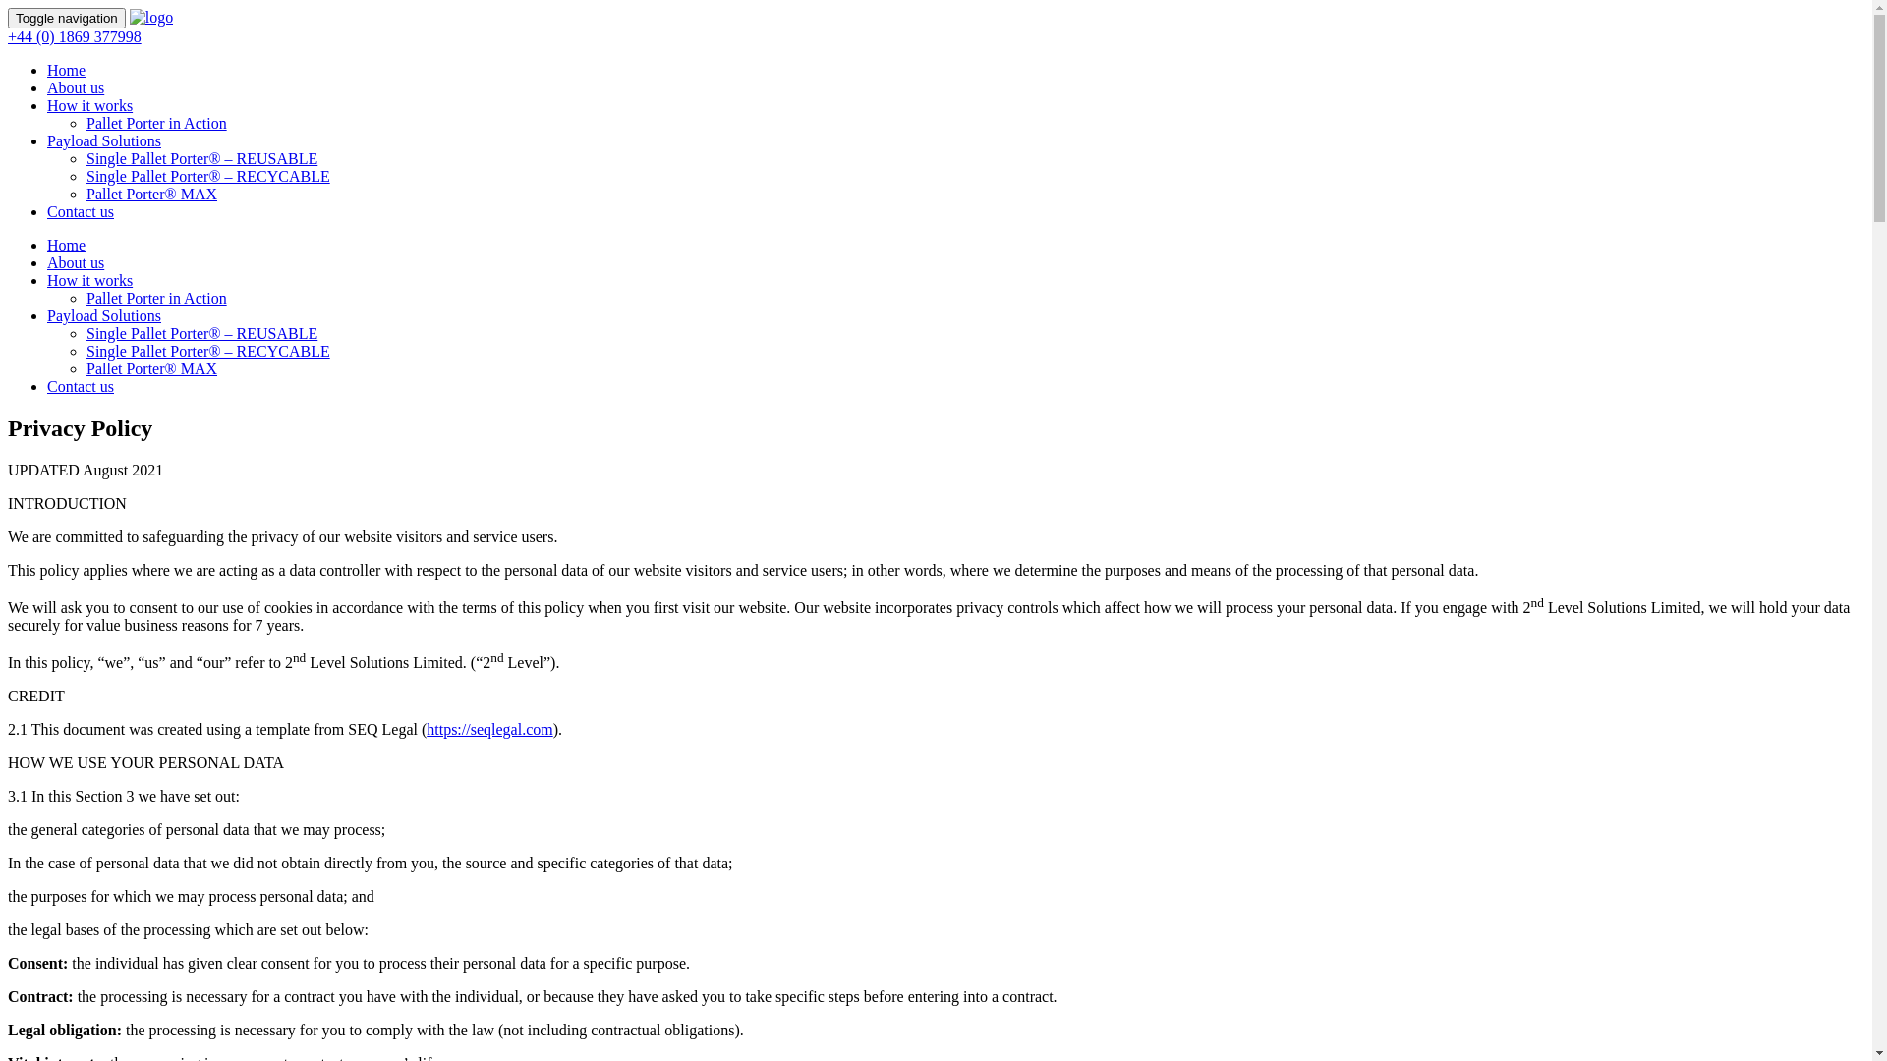 This screenshot has width=1887, height=1061. I want to click on Pallet Porter in Action, so click(157, 124).